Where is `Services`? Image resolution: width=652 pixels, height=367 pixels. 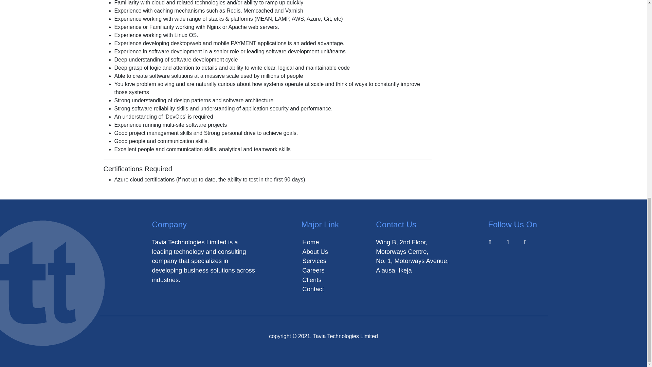 Services is located at coordinates (314, 261).